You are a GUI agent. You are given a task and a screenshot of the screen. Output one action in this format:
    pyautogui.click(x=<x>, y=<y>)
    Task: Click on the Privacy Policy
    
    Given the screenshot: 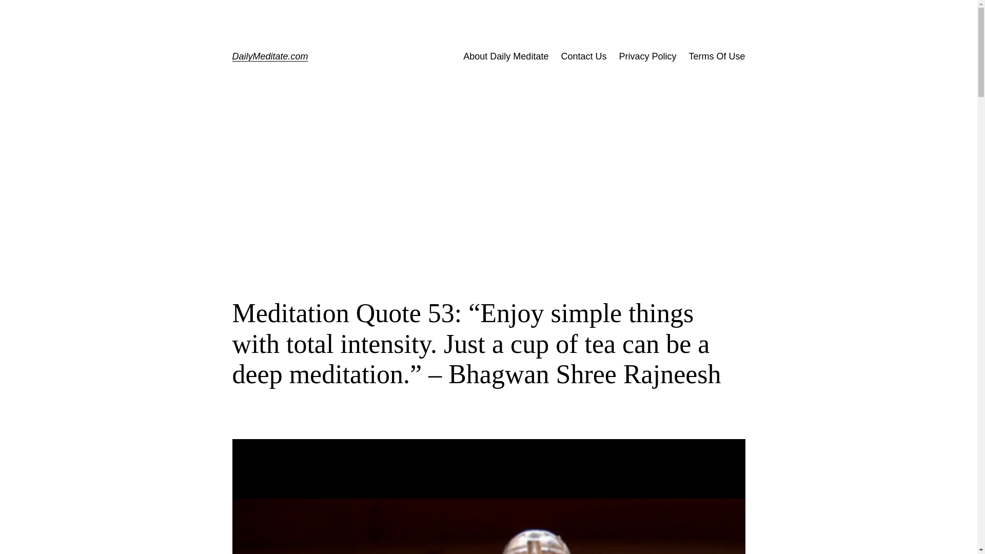 What is the action you would take?
    pyautogui.click(x=647, y=56)
    